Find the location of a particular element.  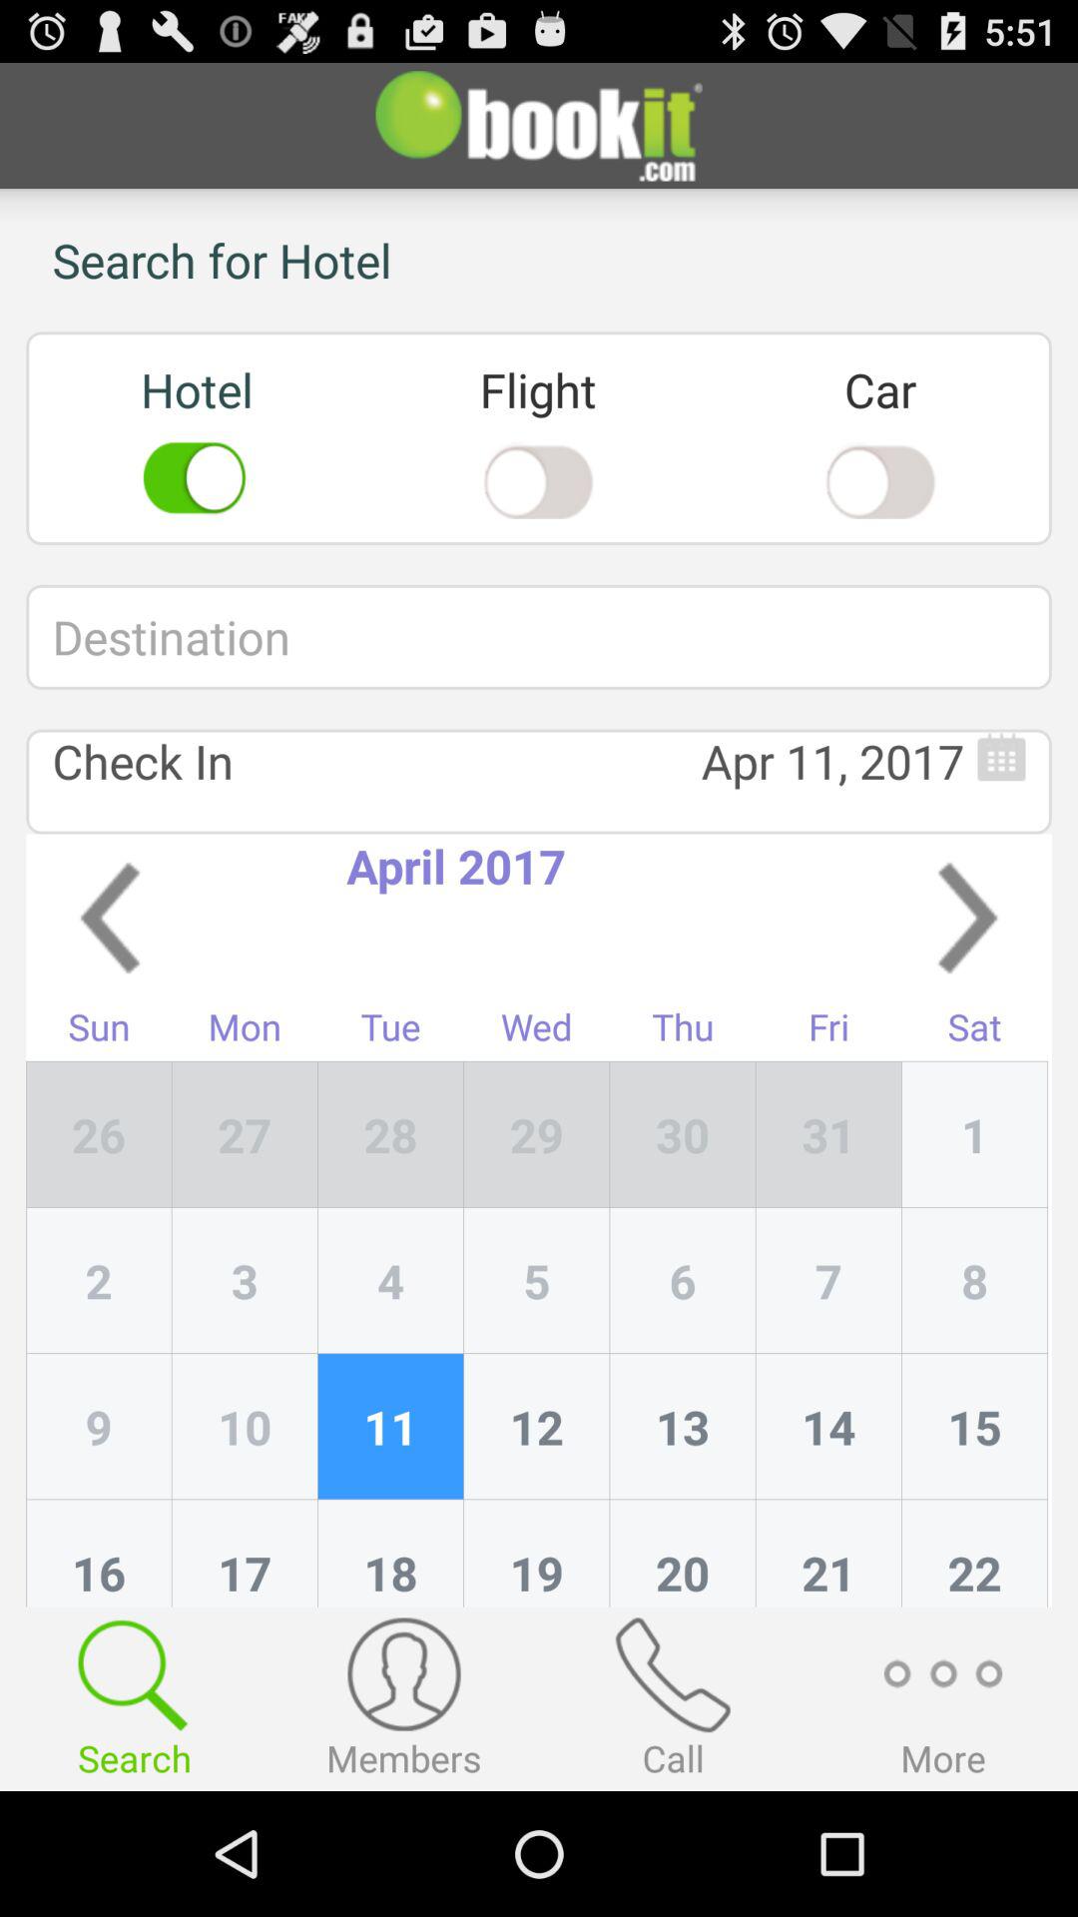

flip to 26 item is located at coordinates (99, 1134).